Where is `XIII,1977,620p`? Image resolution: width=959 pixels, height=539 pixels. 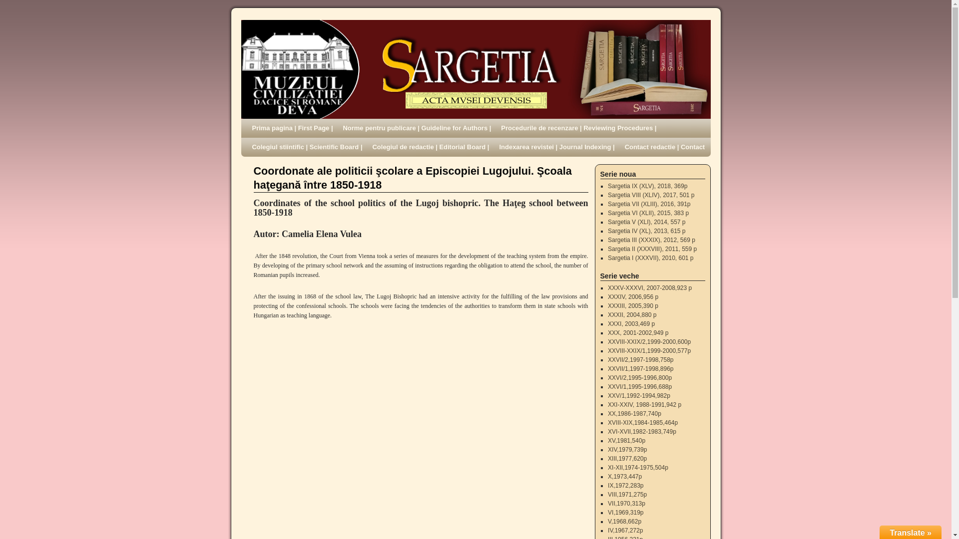 XIII,1977,620p is located at coordinates (627, 458).